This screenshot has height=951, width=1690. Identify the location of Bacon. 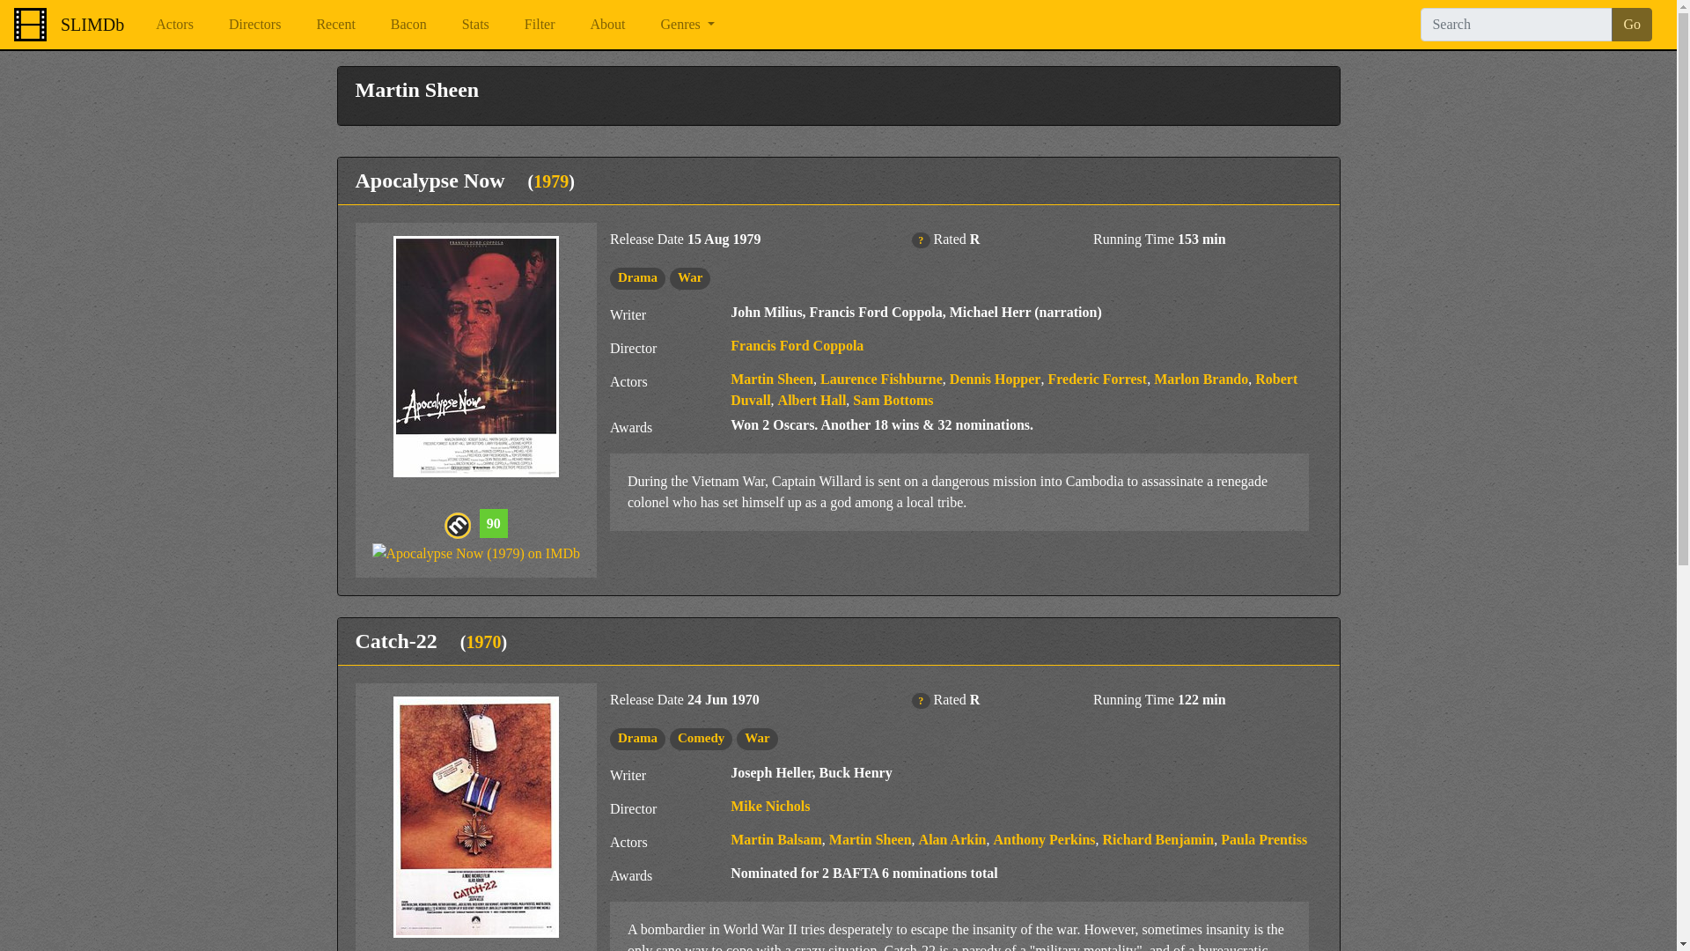
(408, 24).